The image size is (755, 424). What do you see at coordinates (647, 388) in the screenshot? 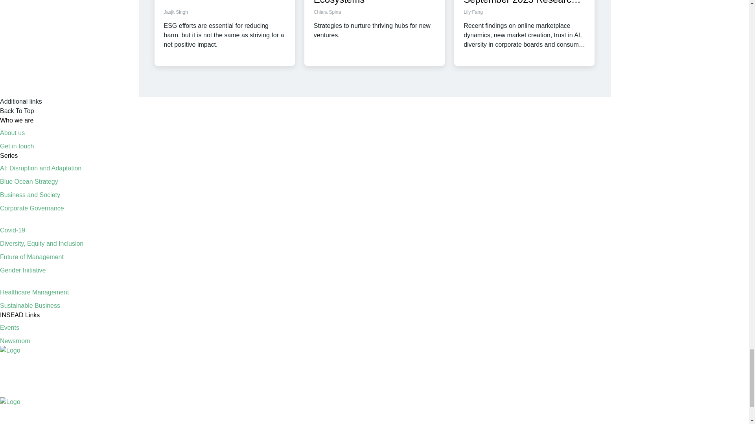
I see `Facebook` at bounding box center [647, 388].